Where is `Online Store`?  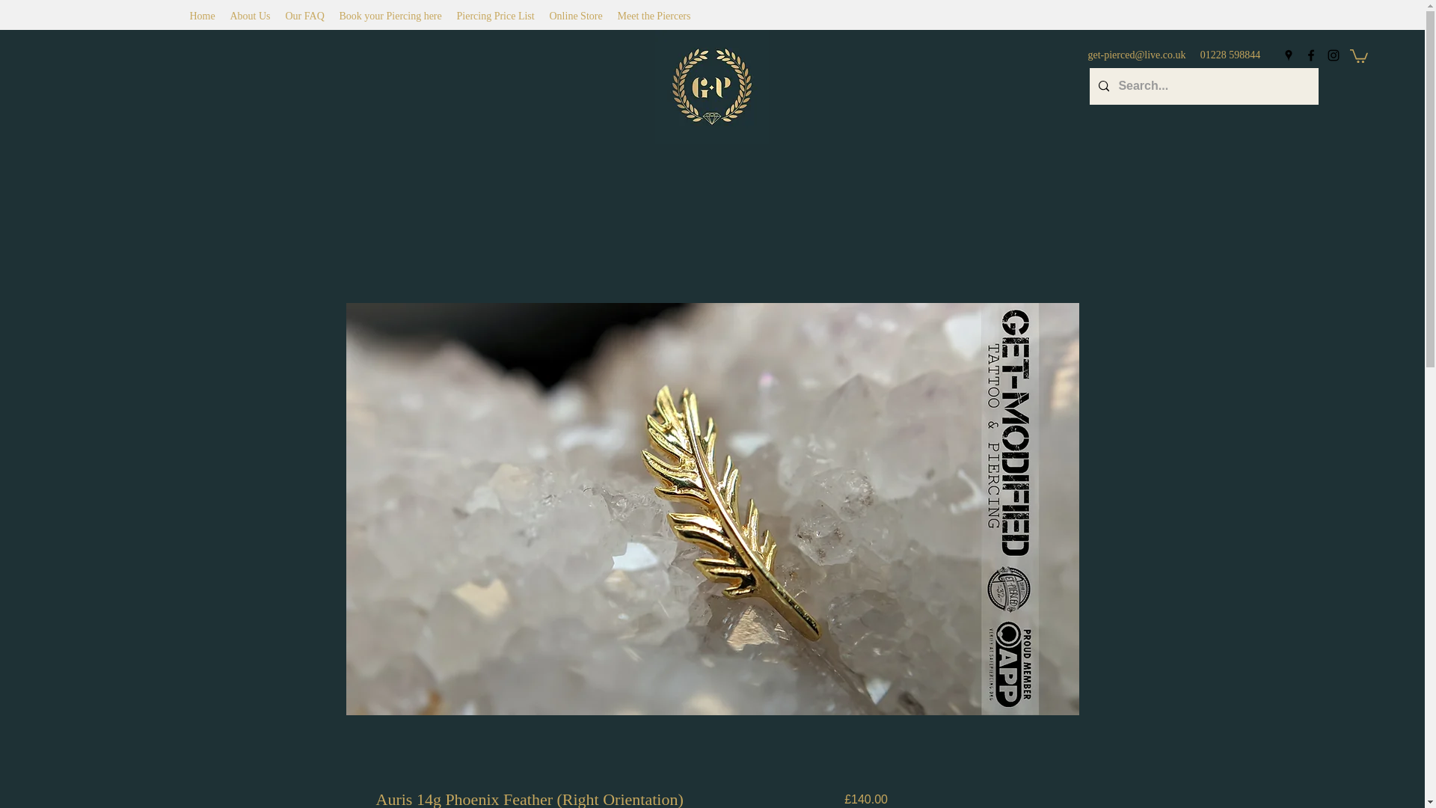 Online Store is located at coordinates (574, 16).